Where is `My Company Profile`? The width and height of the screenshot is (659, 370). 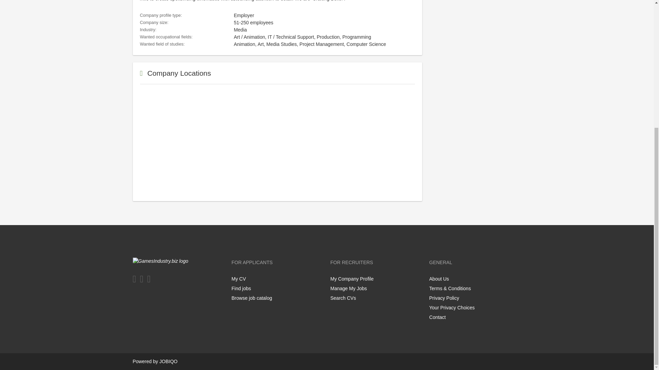
My Company Profile is located at coordinates (351, 279).